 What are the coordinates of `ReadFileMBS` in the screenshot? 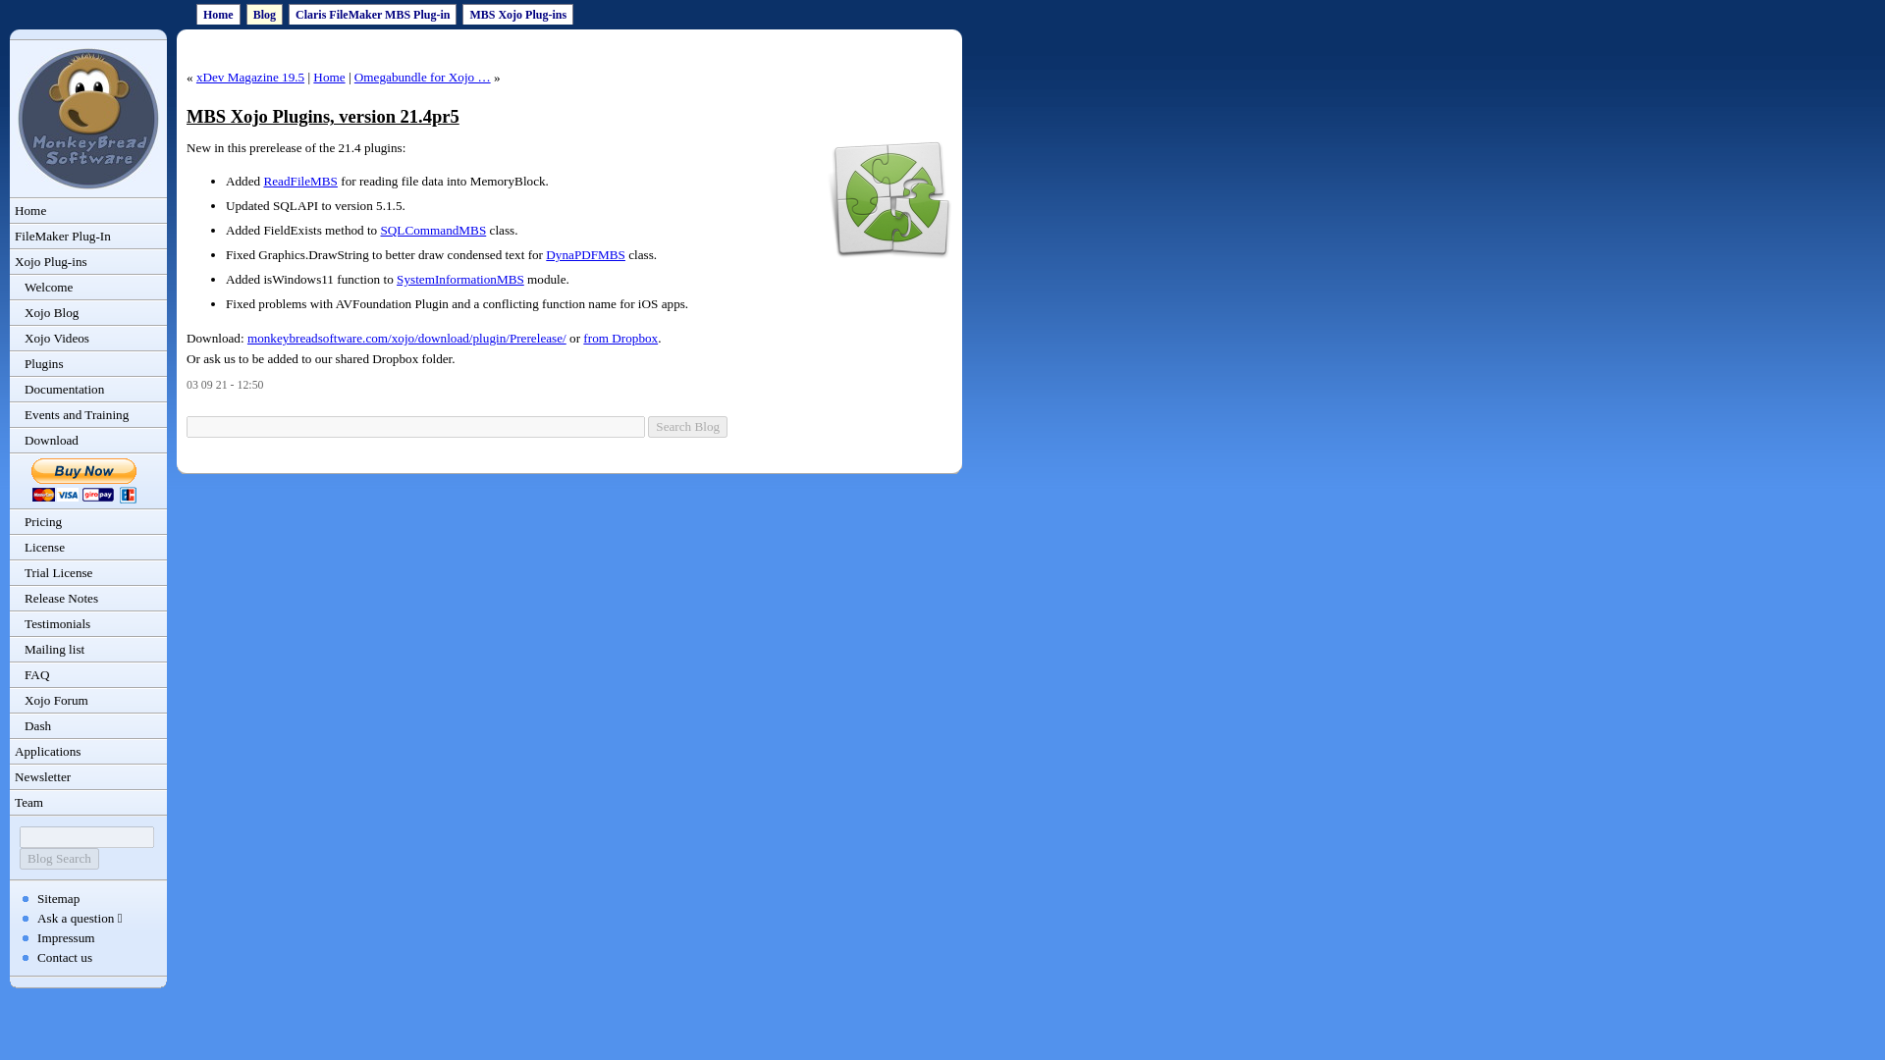 It's located at (300, 181).